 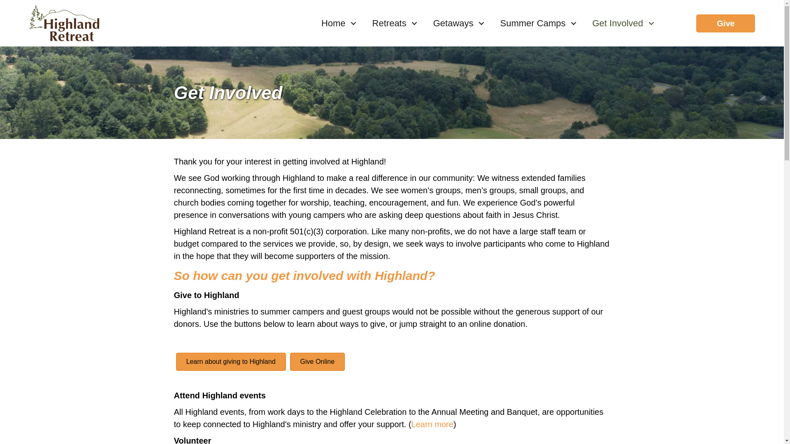 What do you see at coordinates (536, 23) in the screenshot?
I see `Summer Camps` at bounding box center [536, 23].